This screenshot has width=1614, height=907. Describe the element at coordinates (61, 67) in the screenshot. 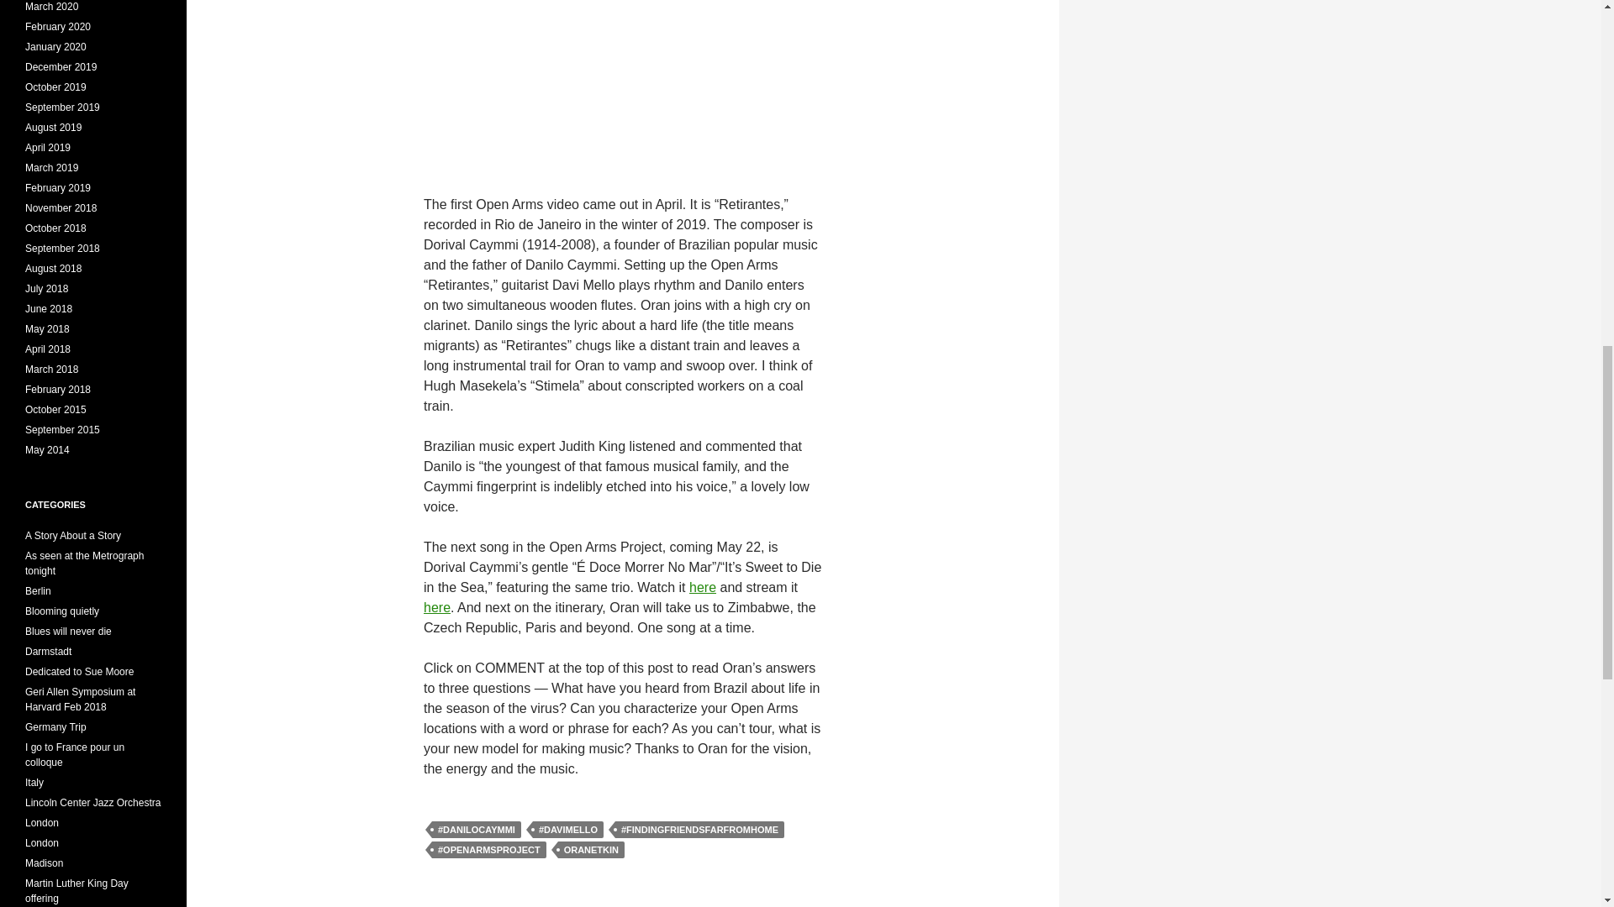

I see `December 2019` at that location.